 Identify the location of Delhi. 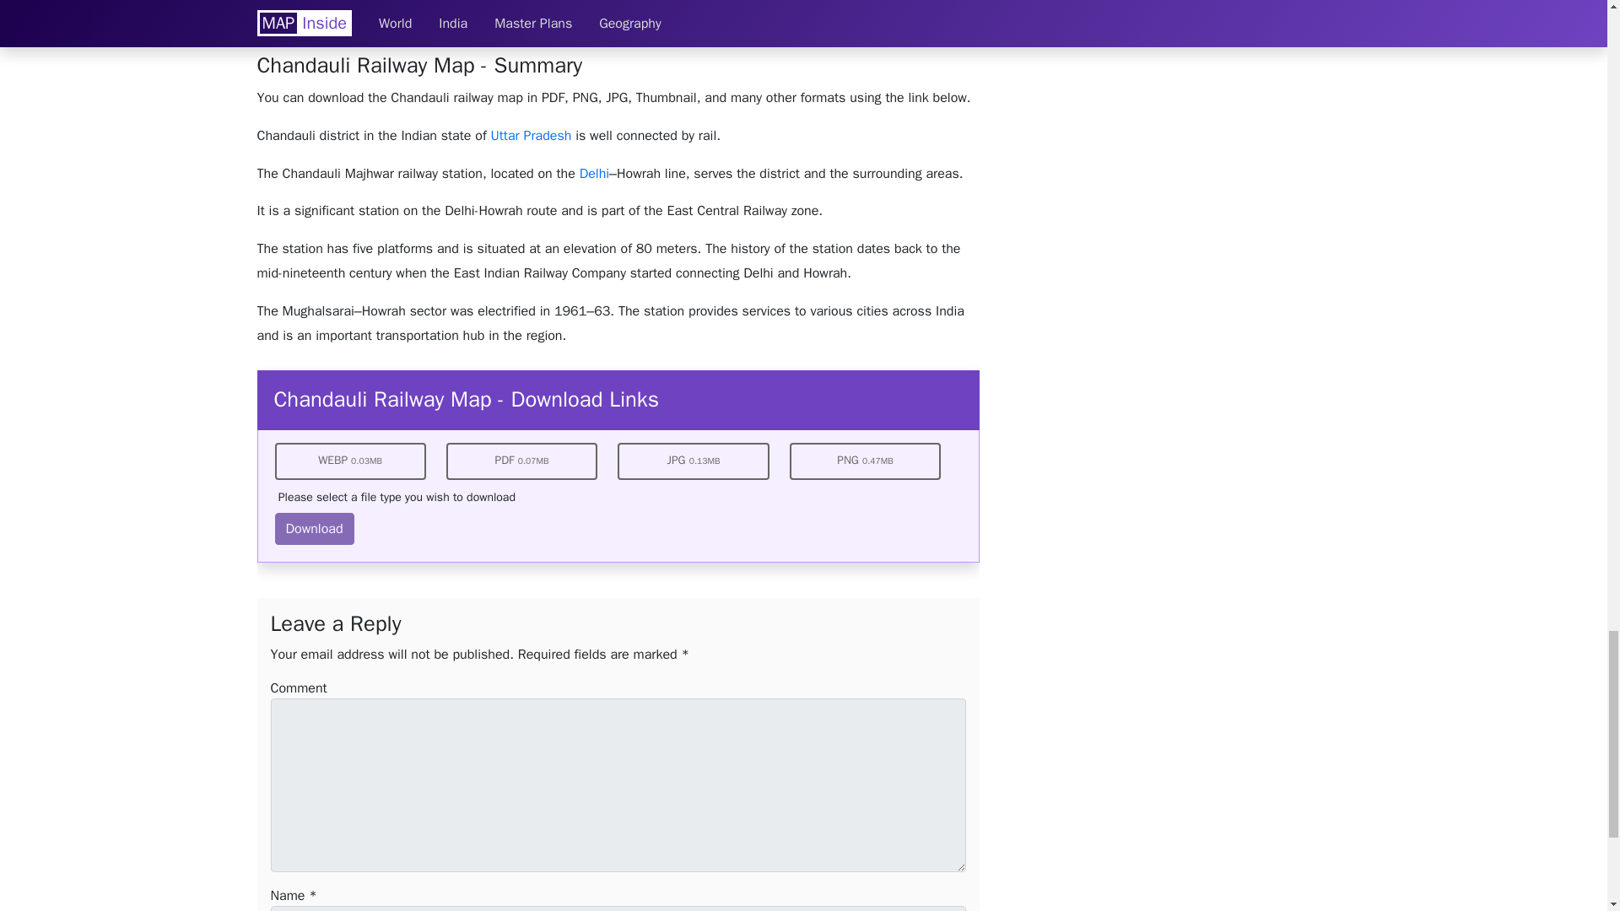
(594, 174).